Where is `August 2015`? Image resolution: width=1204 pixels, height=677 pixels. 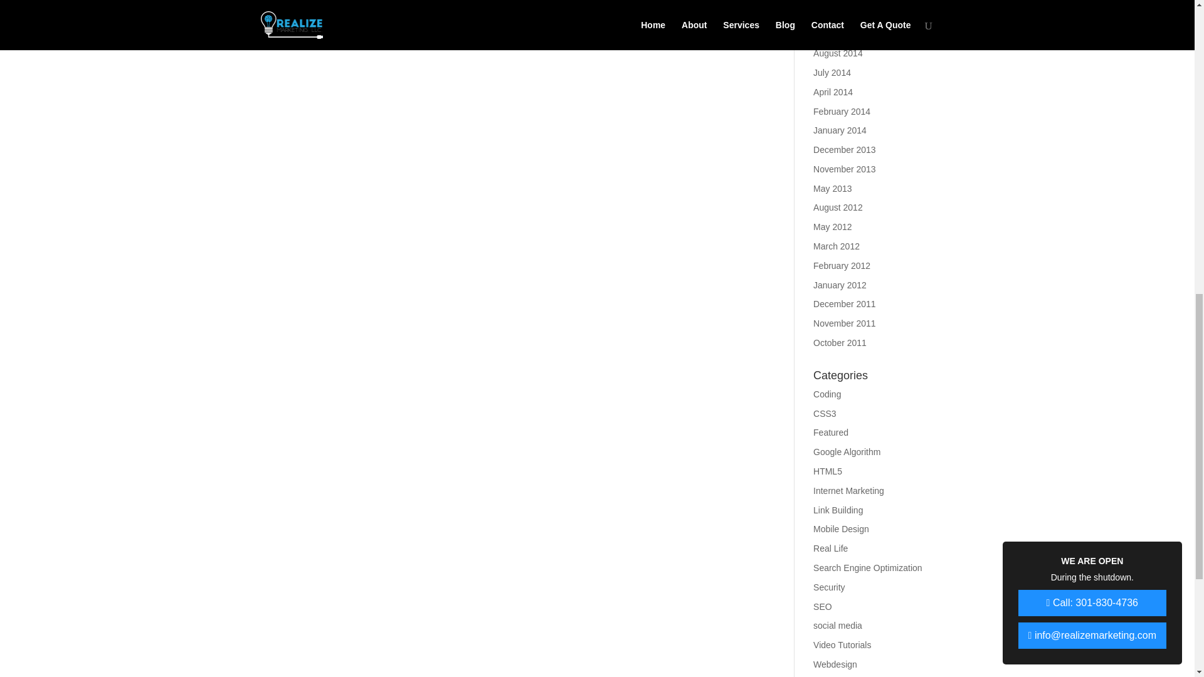 August 2015 is located at coordinates (838, 15).